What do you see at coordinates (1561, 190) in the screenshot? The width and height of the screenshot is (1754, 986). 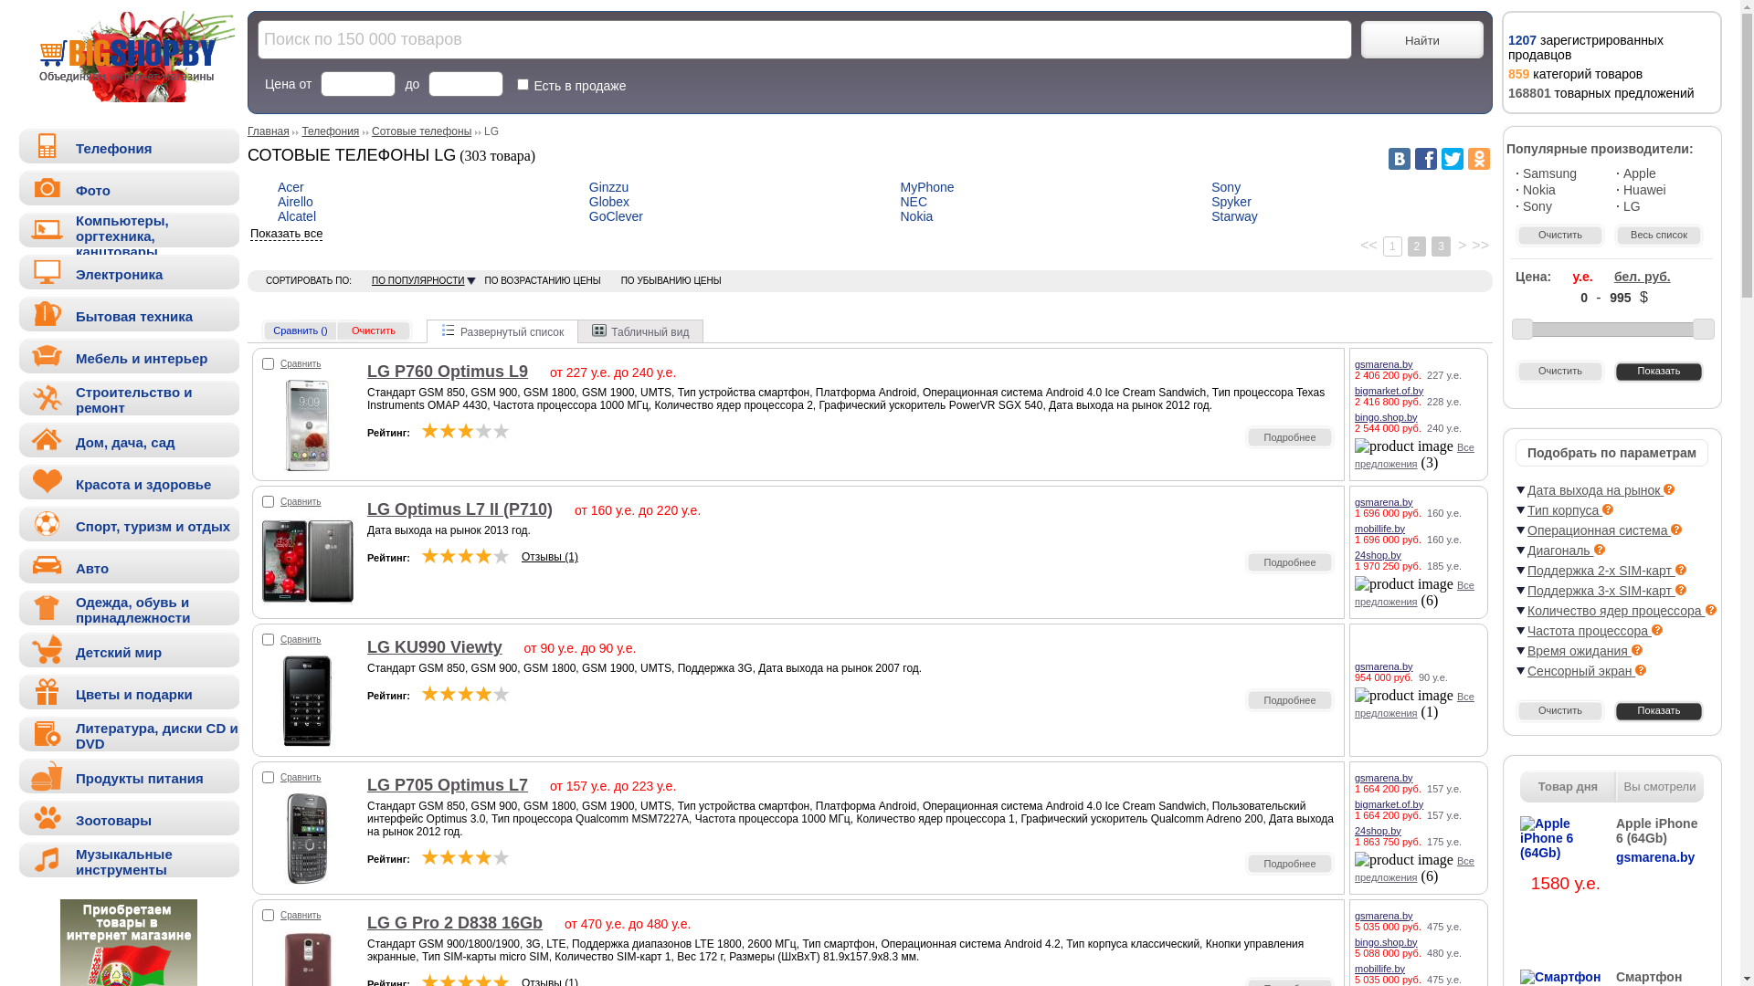 I see `Nokia` at bounding box center [1561, 190].